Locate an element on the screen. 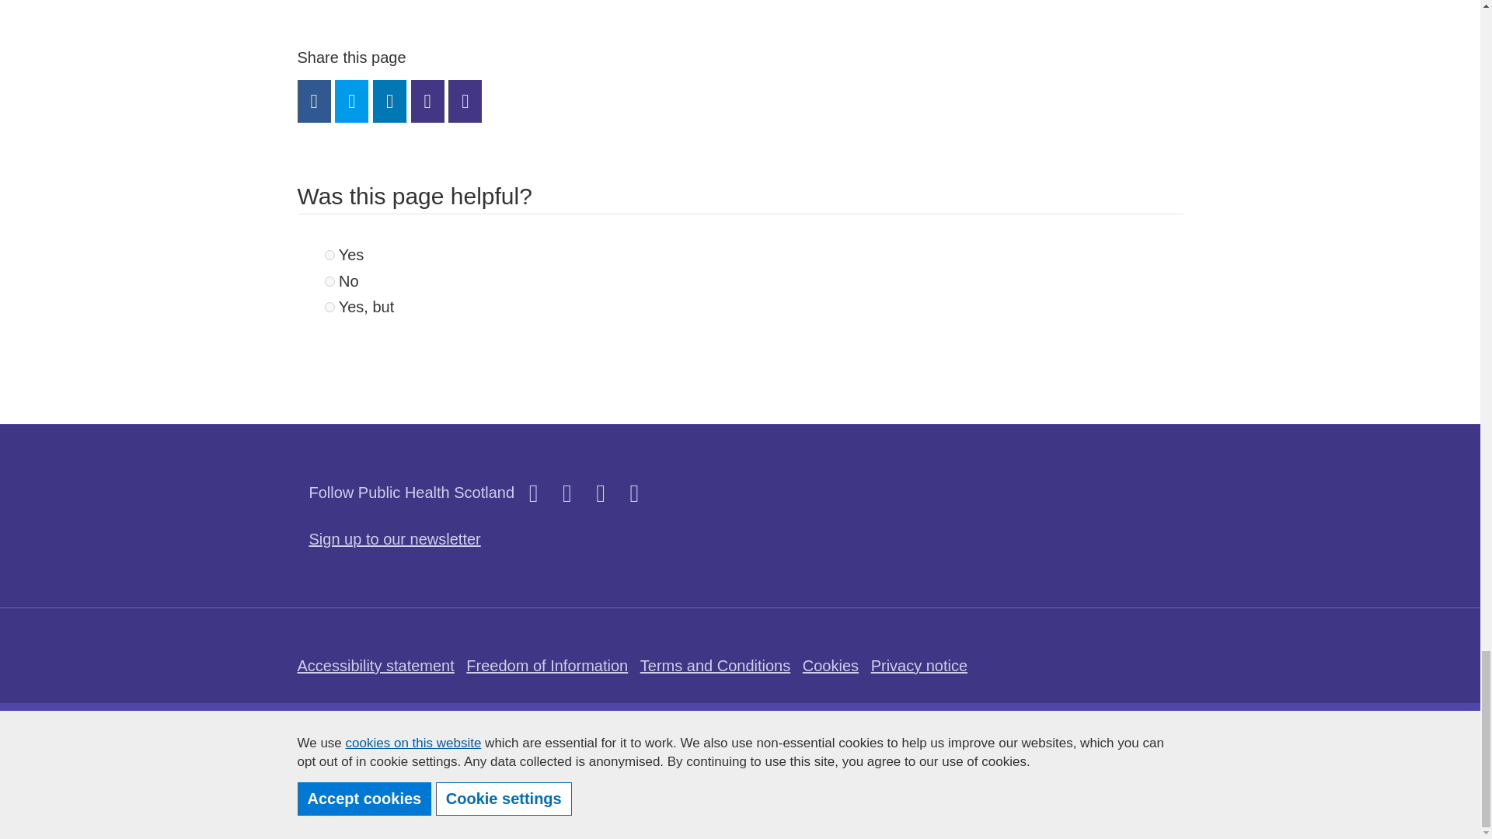 Image resolution: width=1492 pixels, height=839 pixels. Yes is located at coordinates (329, 255).